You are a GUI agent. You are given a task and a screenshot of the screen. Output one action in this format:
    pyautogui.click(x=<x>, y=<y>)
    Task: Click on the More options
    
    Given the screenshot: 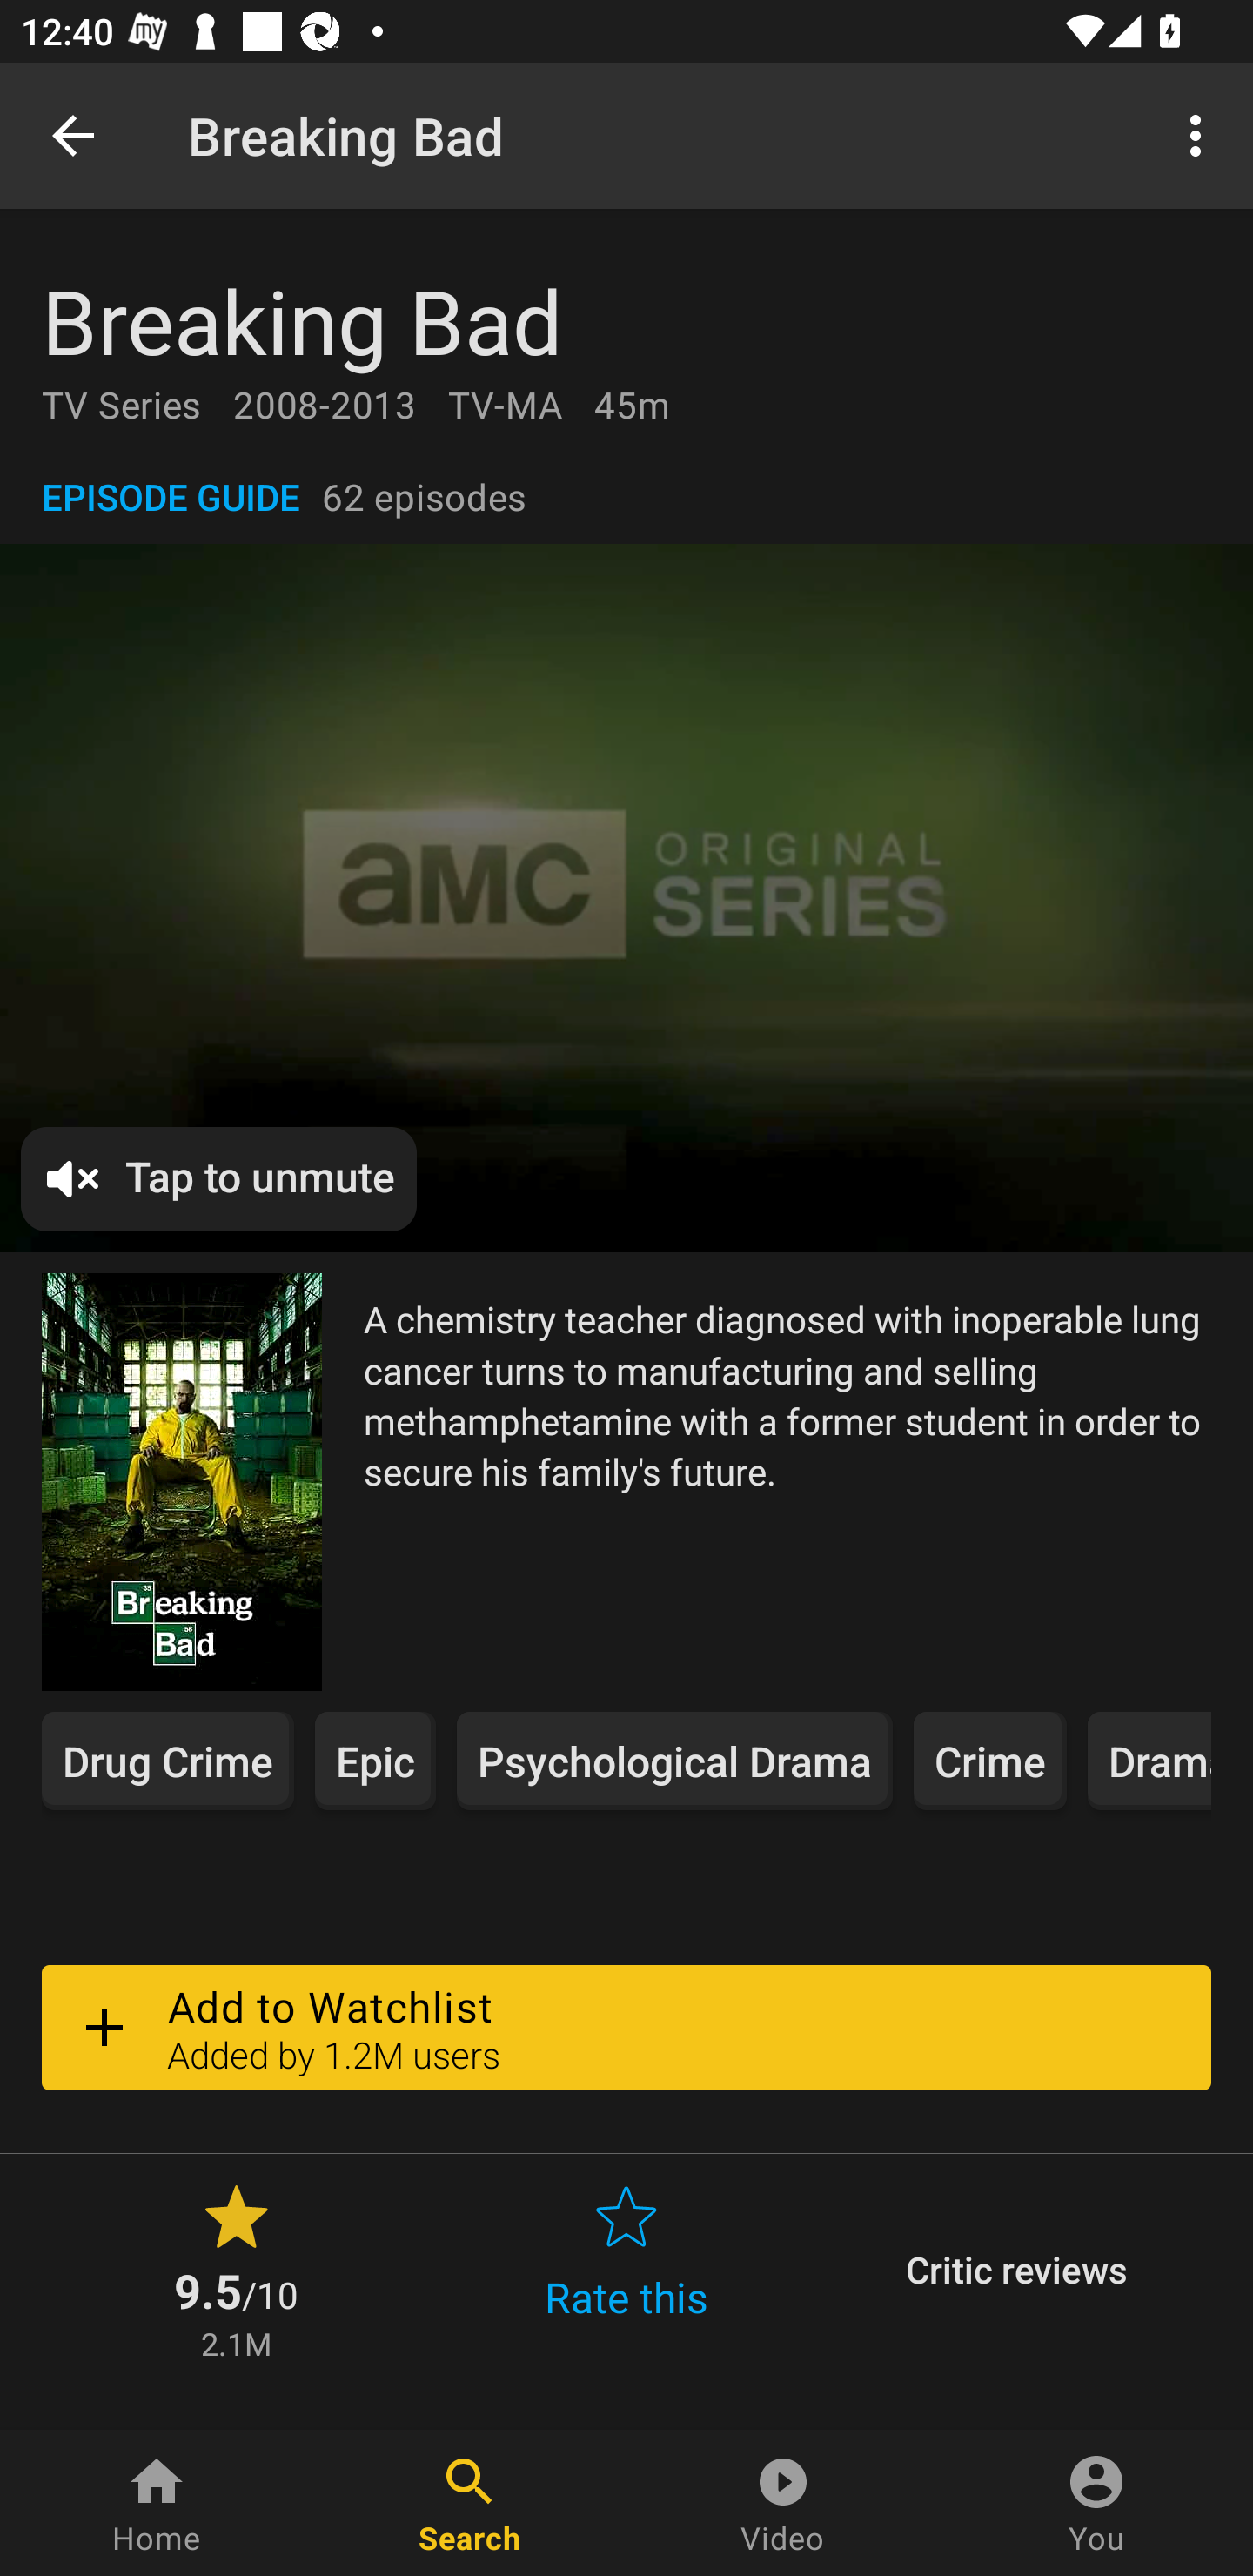 What is the action you would take?
    pyautogui.click(x=1201, y=134)
    